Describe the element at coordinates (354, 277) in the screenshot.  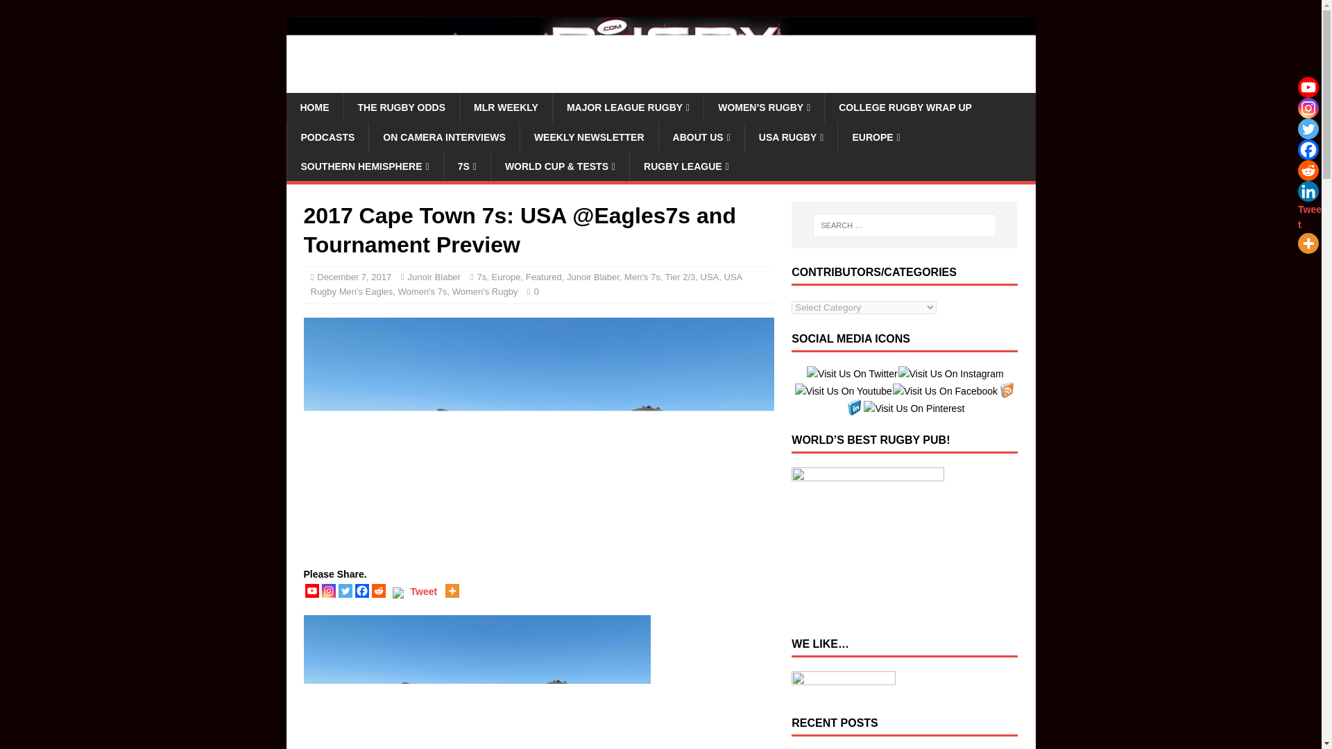
I see `December 7, 2017` at that location.